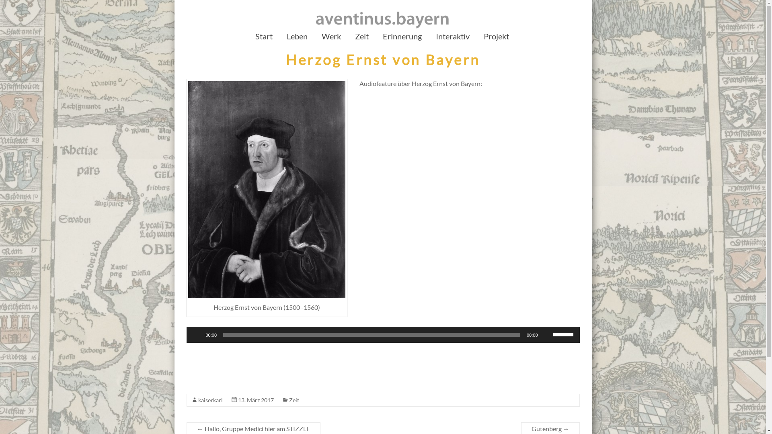  Describe the element at coordinates (547, 335) in the screenshot. I see `Stumm` at that location.